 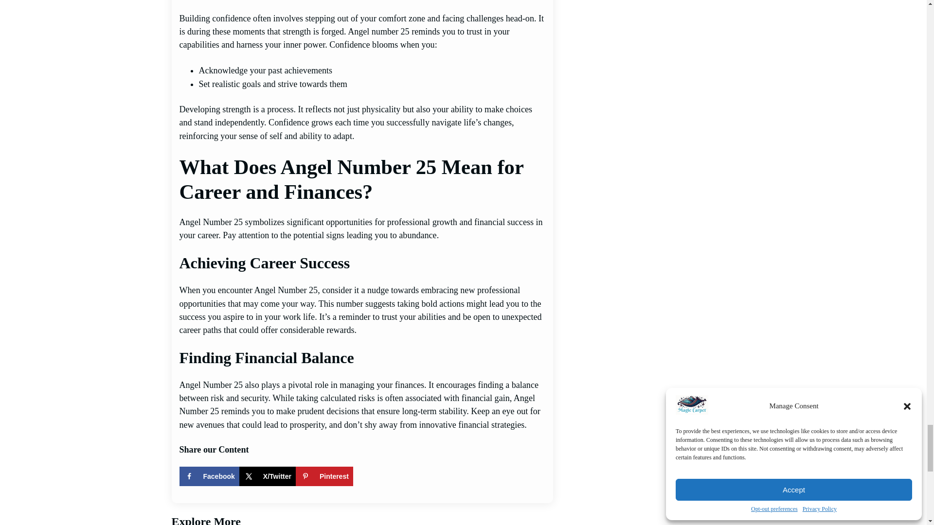 I want to click on Pinterest, so click(x=324, y=476).